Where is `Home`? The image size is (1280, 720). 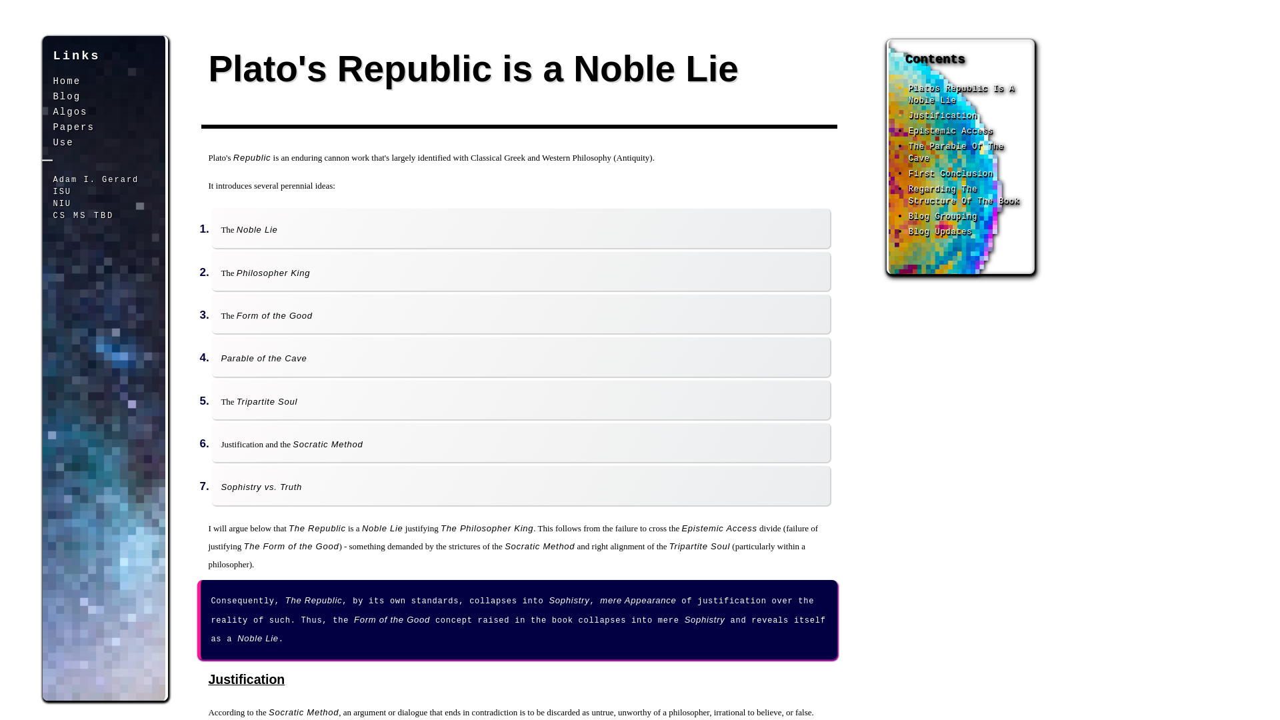
Home is located at coordinates (66, 81).